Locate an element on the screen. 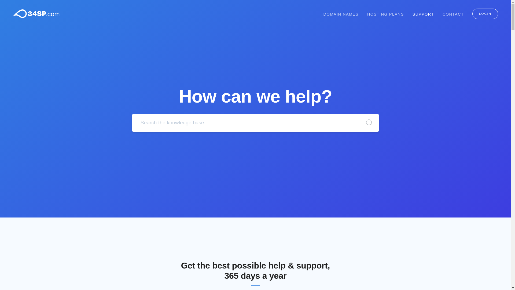 Image resolution: width=515 pixels, height=290 pixels. SUPPORT is located at coordinates (423, 14).